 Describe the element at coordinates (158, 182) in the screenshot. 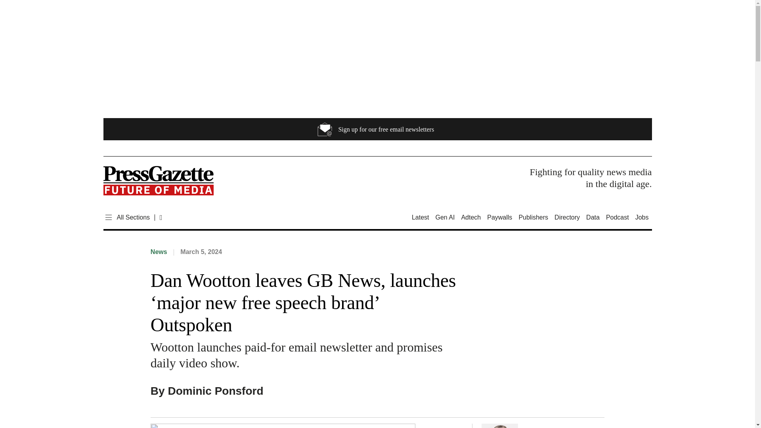

I see `Press Gazette ` at that location.